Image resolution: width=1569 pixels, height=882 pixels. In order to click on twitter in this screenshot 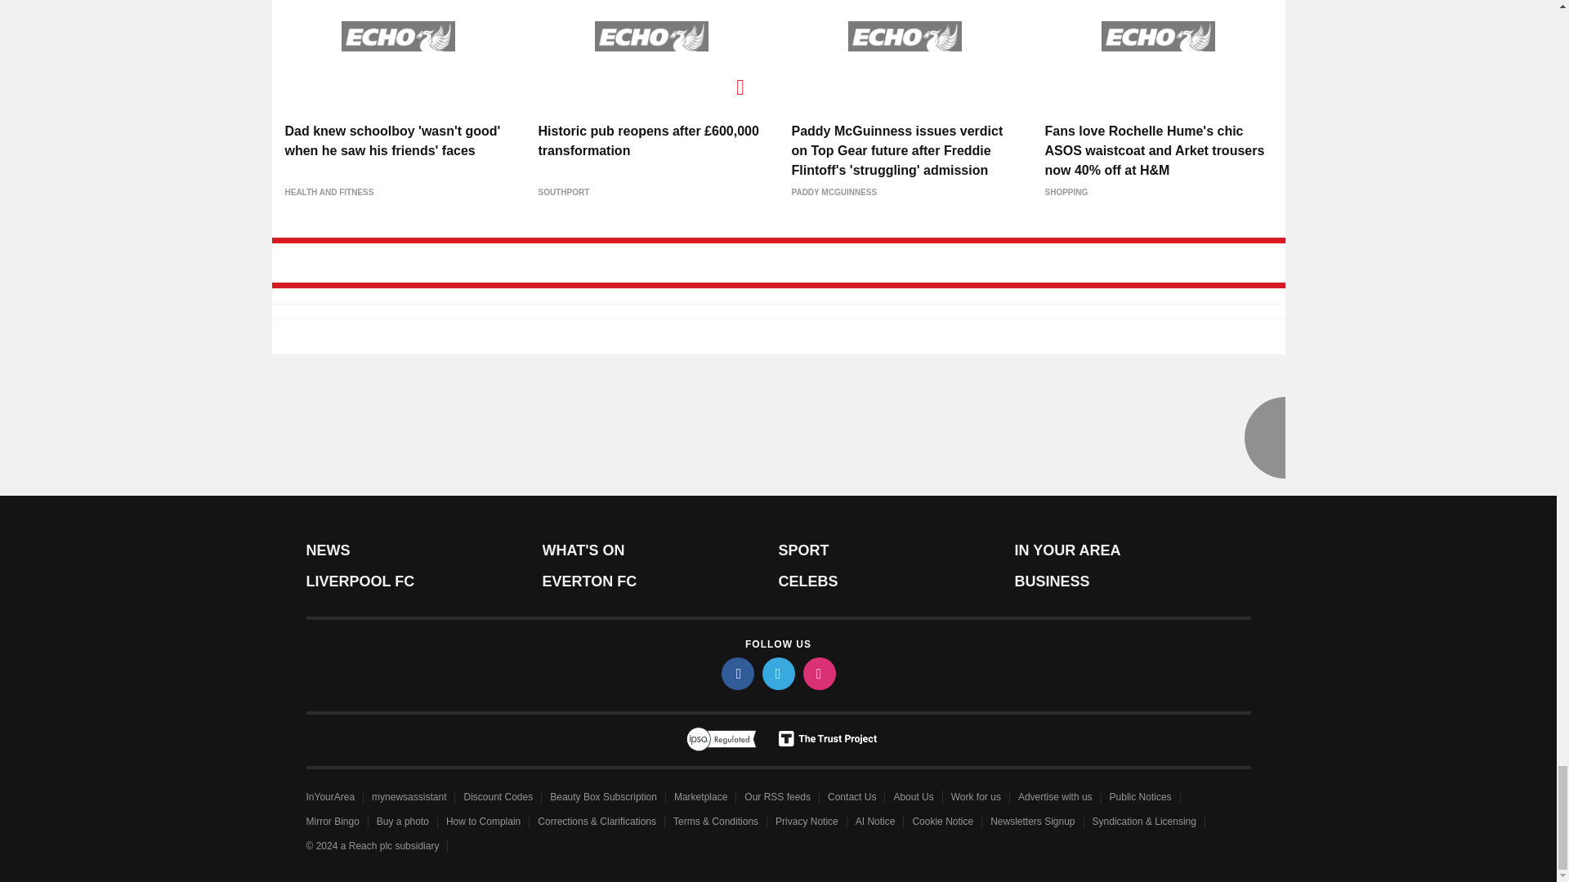, I will do `click(777, 673)`.